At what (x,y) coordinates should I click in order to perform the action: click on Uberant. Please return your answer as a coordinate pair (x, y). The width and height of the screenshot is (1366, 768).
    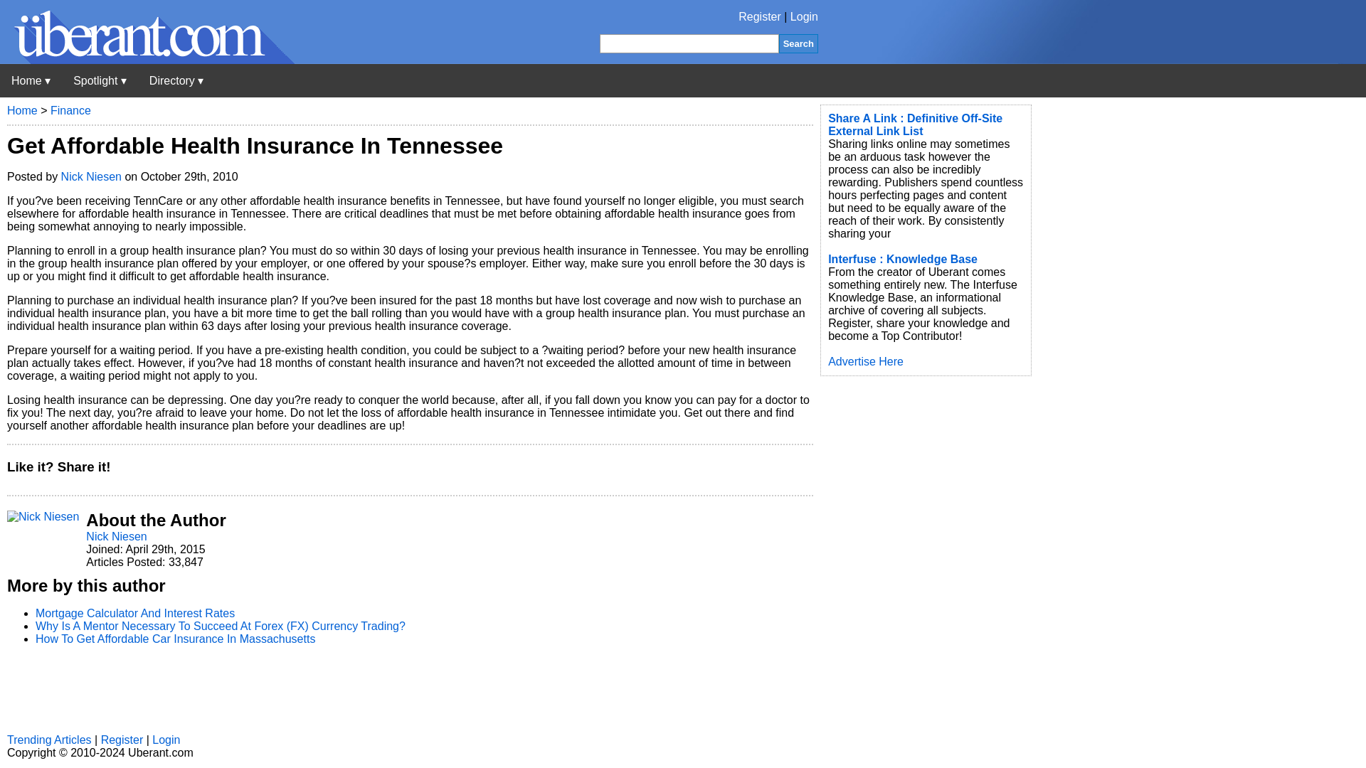
    Looking at the image, I should click on (147, 60).